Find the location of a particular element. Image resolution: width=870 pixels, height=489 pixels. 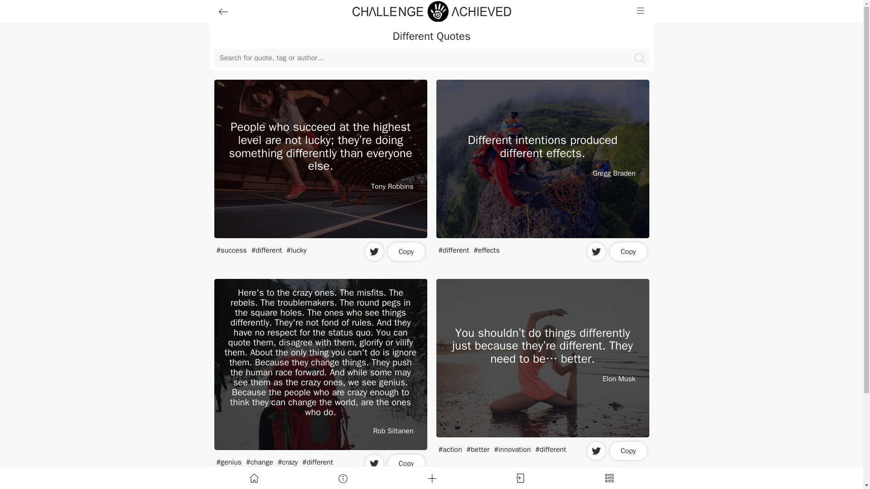

Different intentions produced different effects. is located at coordinates (542, 149).